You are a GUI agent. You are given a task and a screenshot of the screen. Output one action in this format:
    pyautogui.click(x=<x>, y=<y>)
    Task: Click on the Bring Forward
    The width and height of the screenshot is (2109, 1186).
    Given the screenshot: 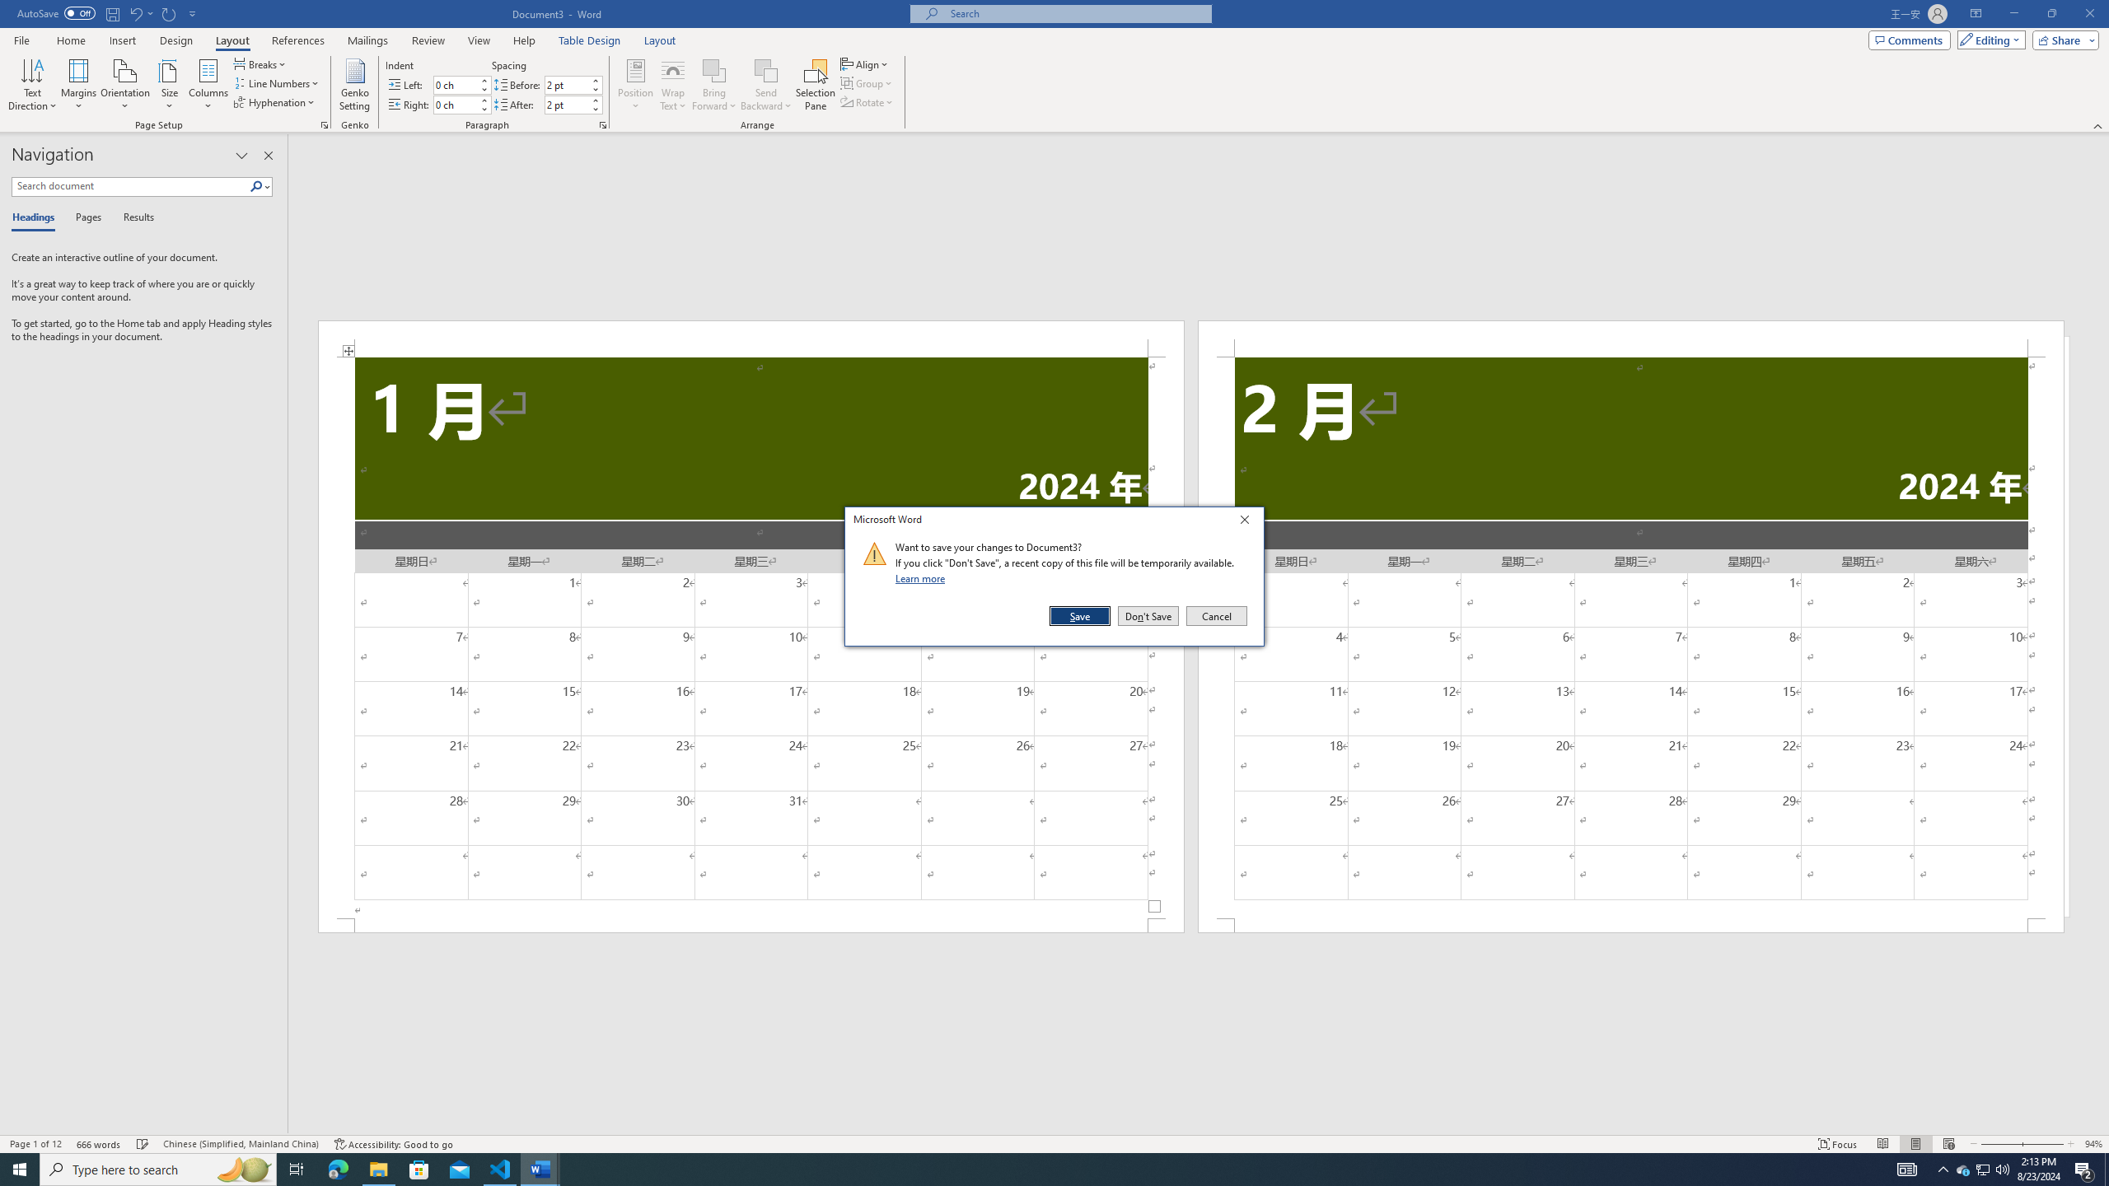 What is the action you would take?
    pyautogui.click(x=713, y=85)
    